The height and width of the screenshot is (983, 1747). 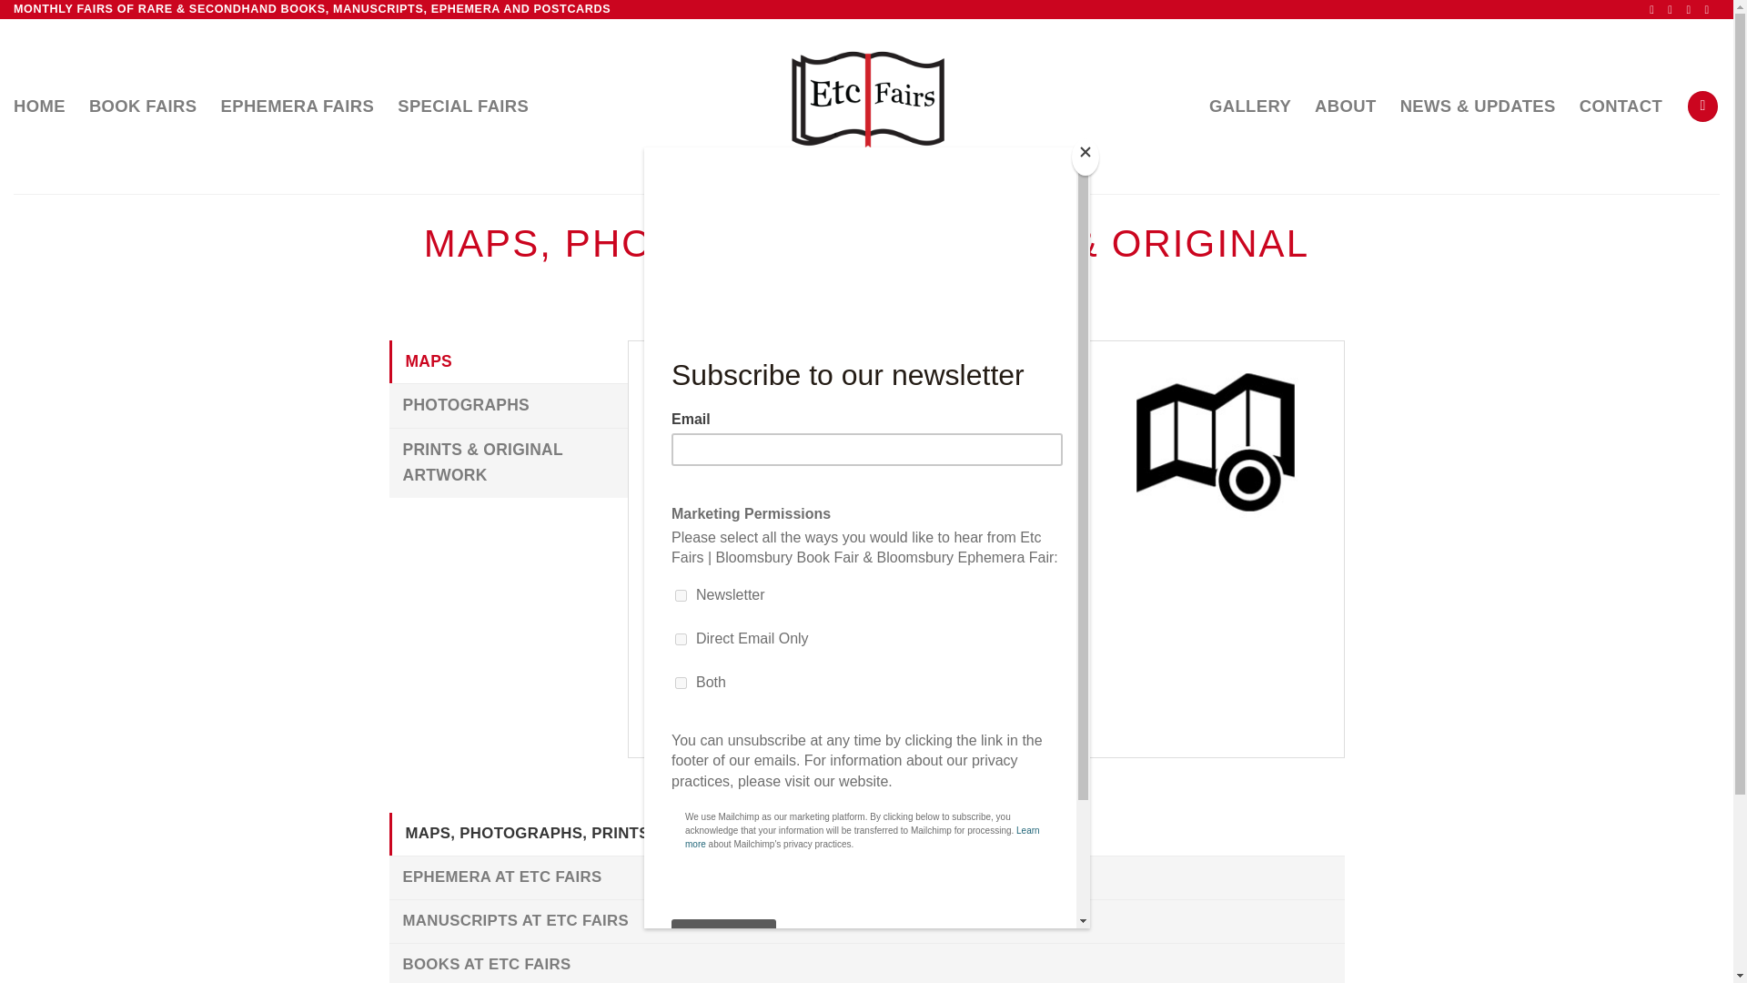 What do you see at coordinates (510, 406) in the screenshot?
I see `PHOTOGRAPHS` at bounding box center [510, 406].